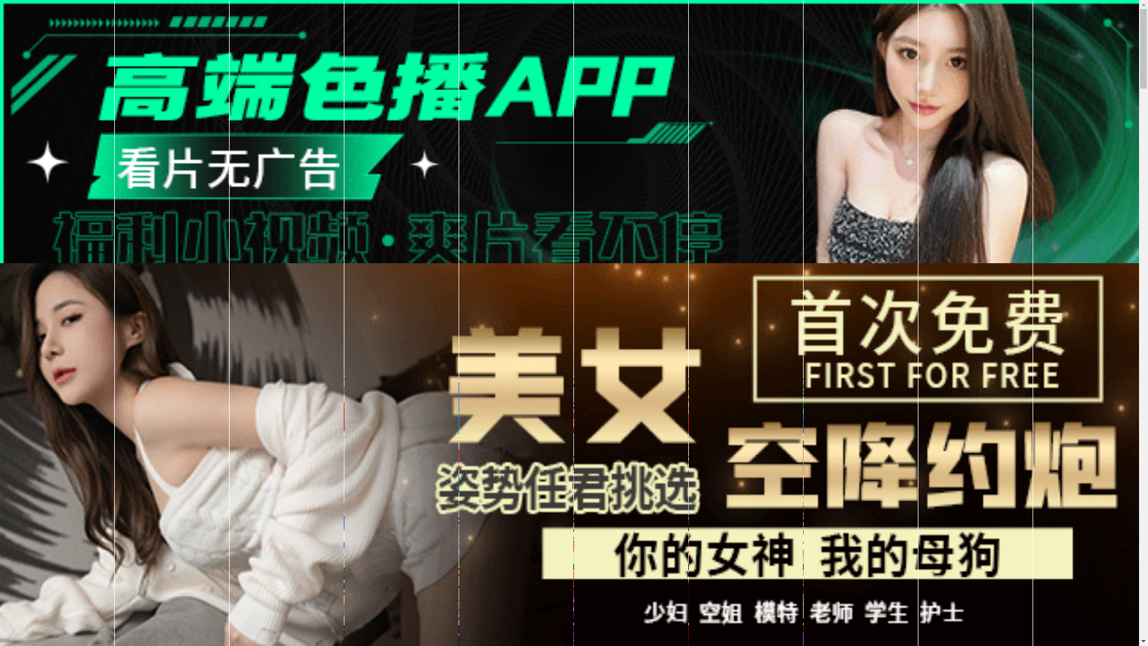 This screenshot has width=1148, height=646. What do you see at coordinates (816, 372) in the screenshot?
I see `|` at bounding box center [816, 372].